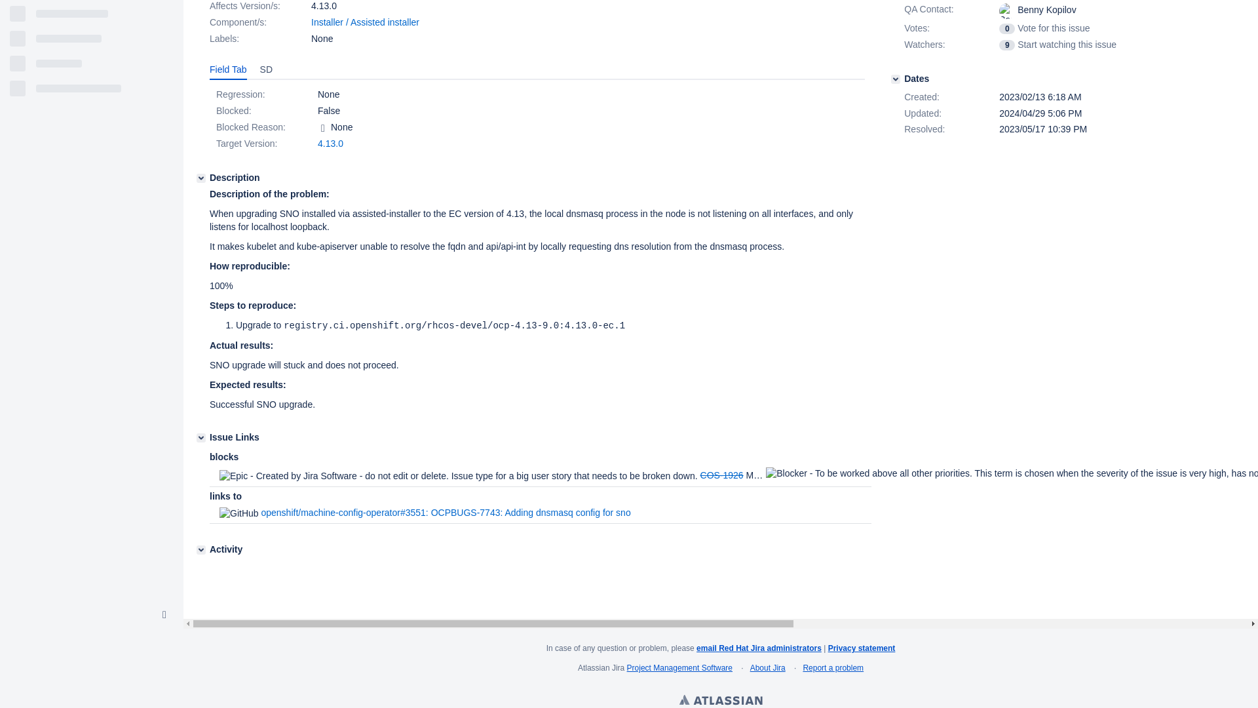 The height and width of the screenshot is (708, 1258). Describe the element at coordinates (200, 178) in the screenshot. I see `Description` at that location.